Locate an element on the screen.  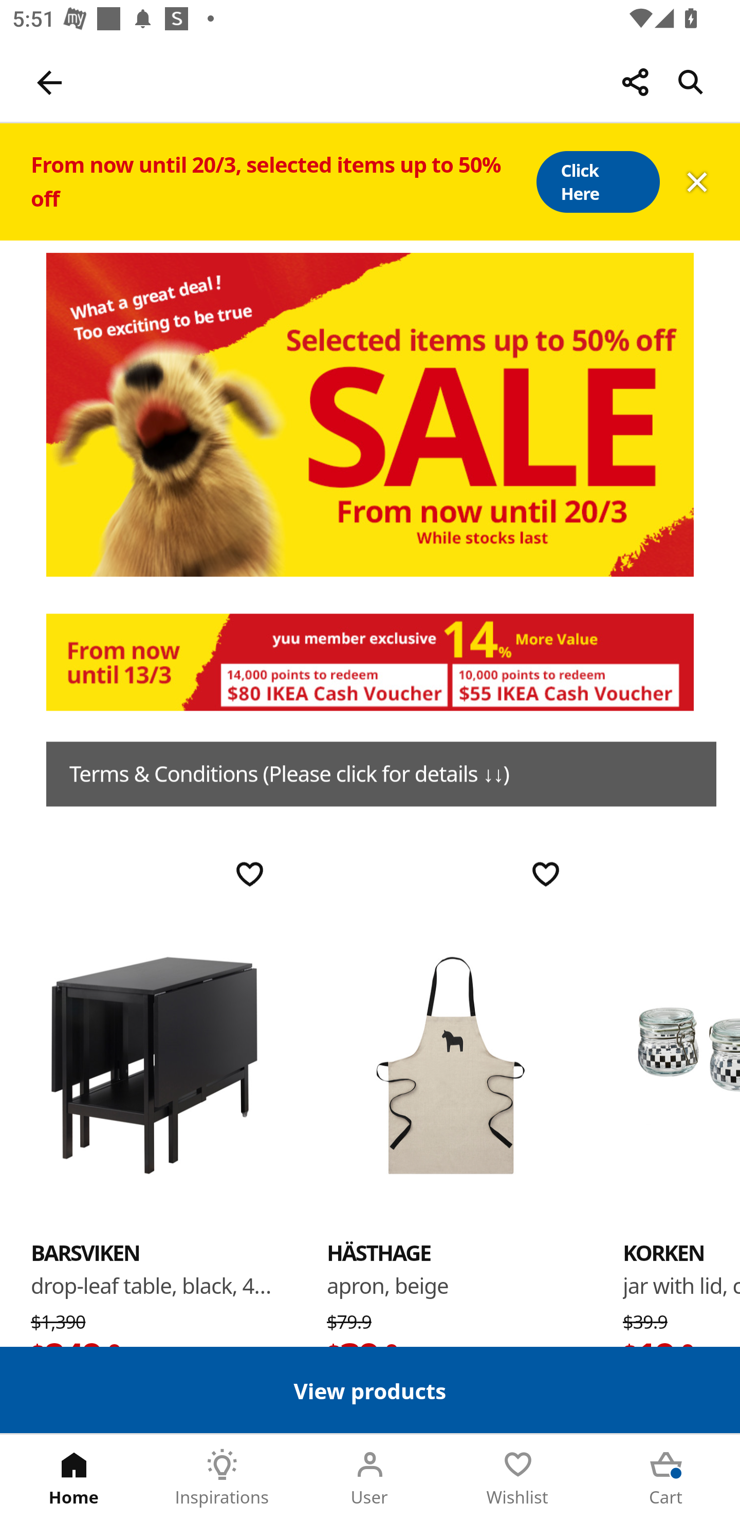
Click Here is located at coordinates (597, 182).